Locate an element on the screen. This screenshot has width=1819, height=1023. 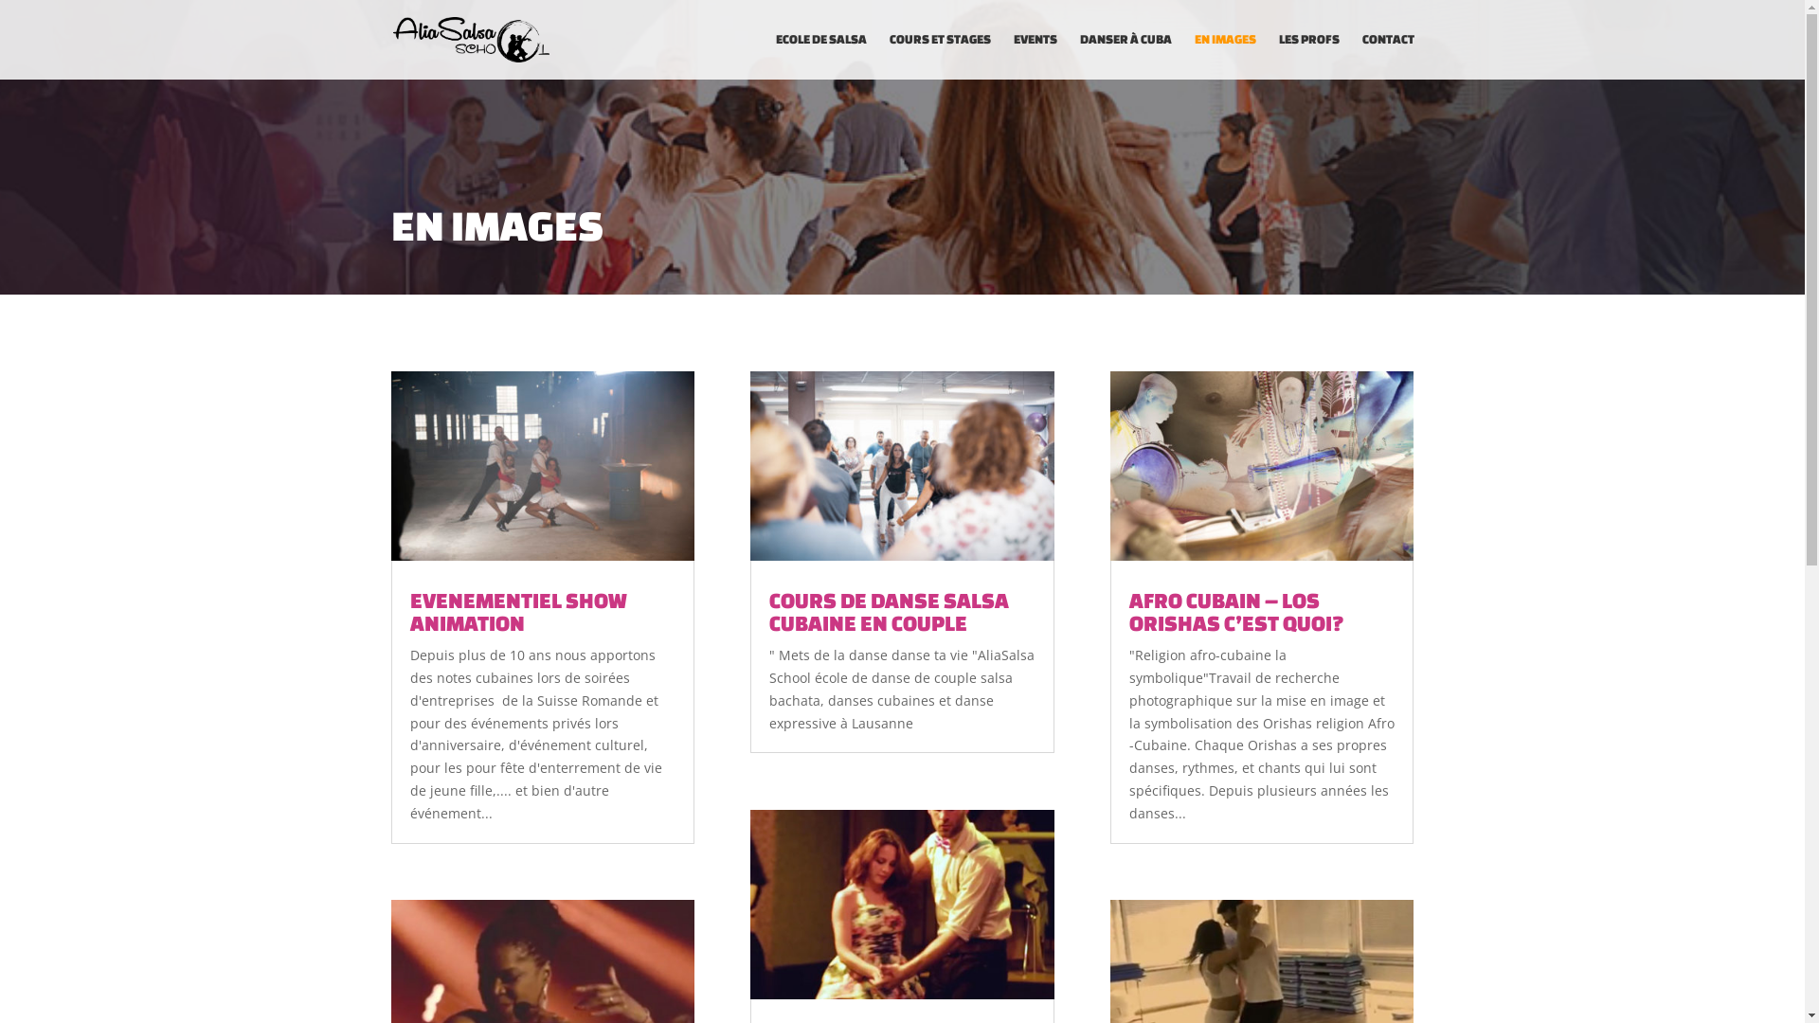
ECOLE DE SALSA is located at coordinates (820, 57).